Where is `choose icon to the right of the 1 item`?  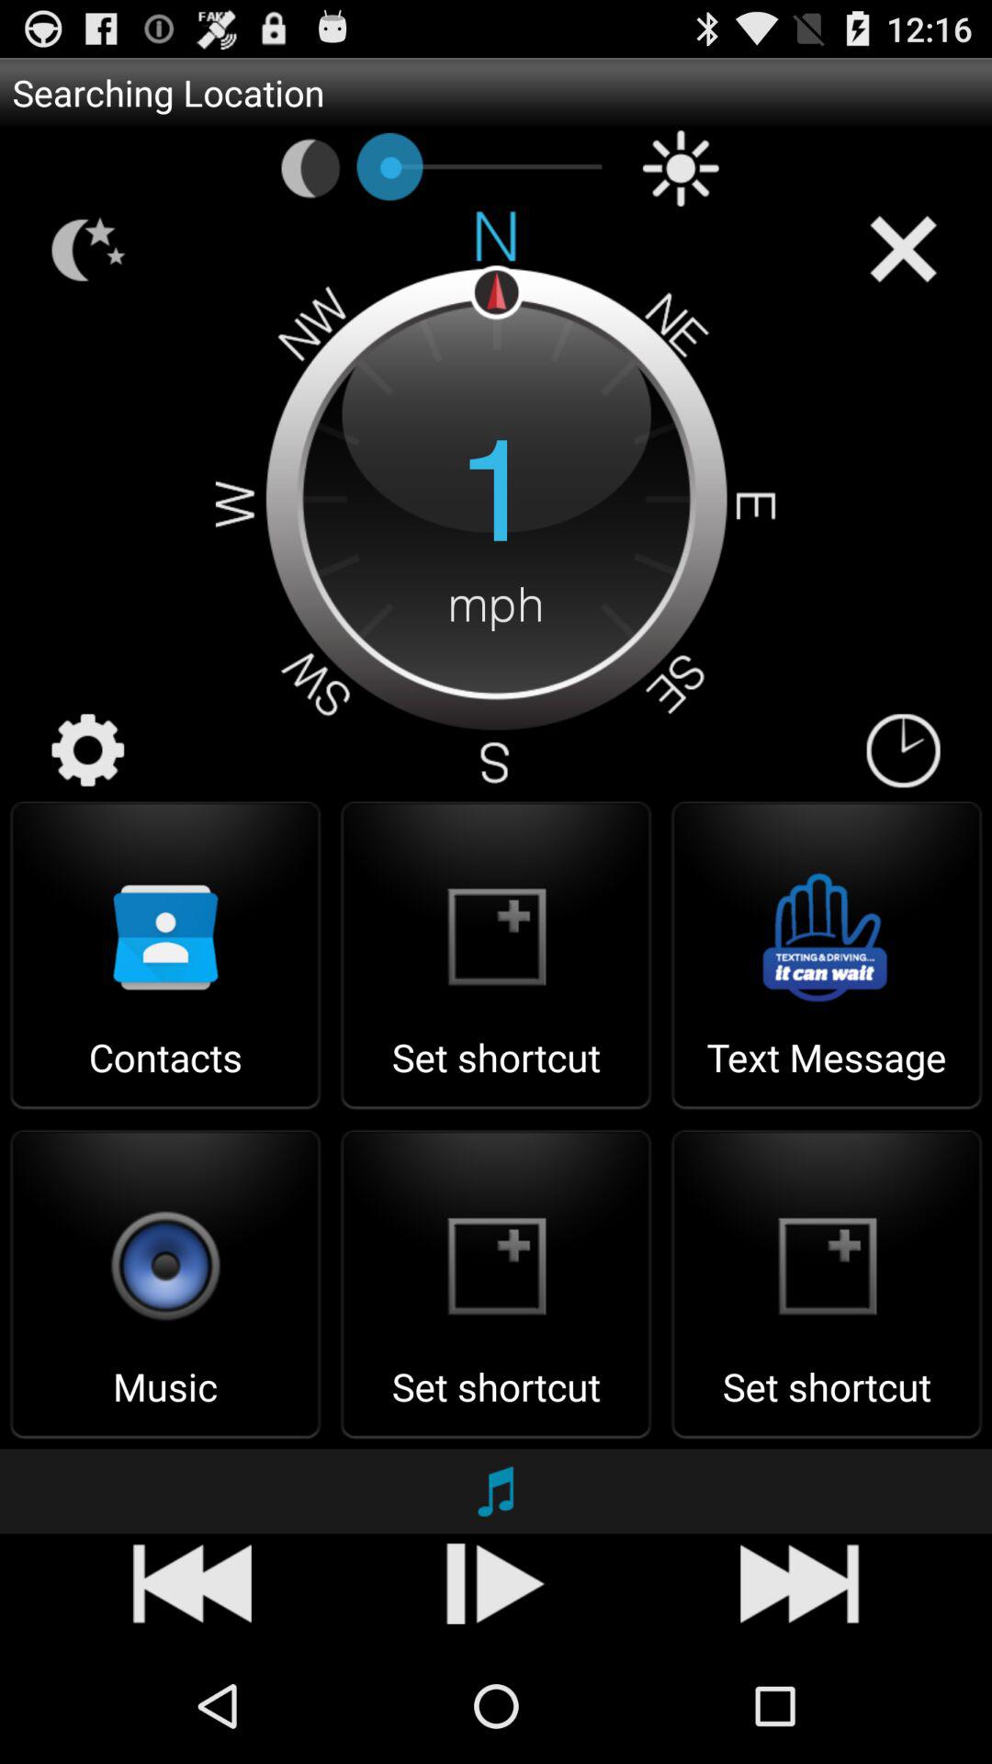
choose icon to the right of the 1 item is located at coordinates (903, 751).